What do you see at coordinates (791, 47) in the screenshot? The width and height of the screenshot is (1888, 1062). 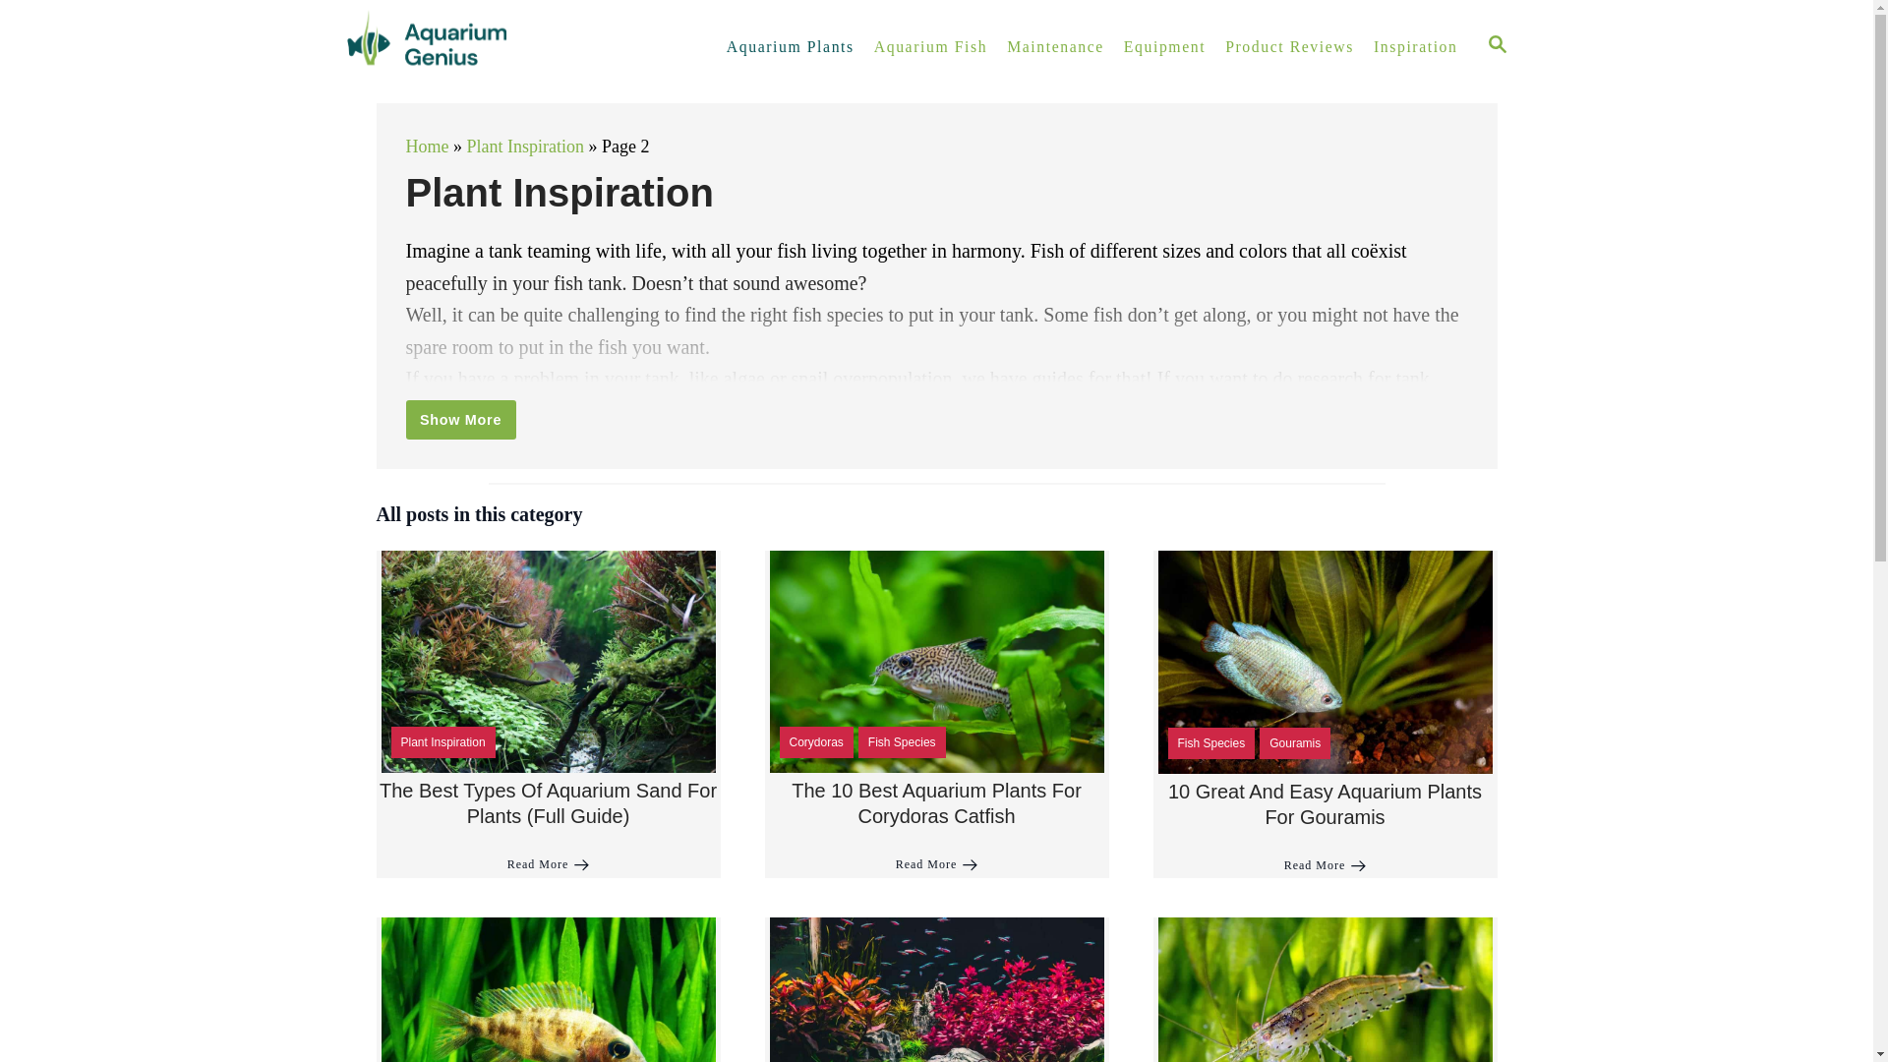 I see `Aquarium Plants` at bounding box center [791, 47].